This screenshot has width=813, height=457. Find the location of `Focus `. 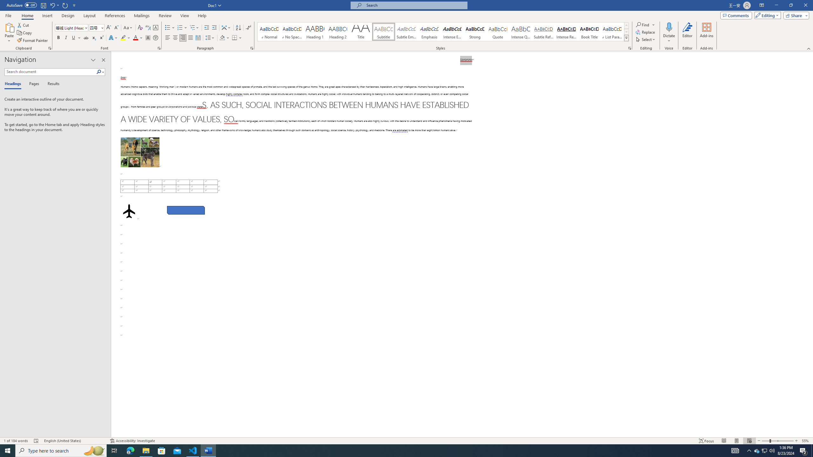

Focus  is located at coordinates (707, 441).